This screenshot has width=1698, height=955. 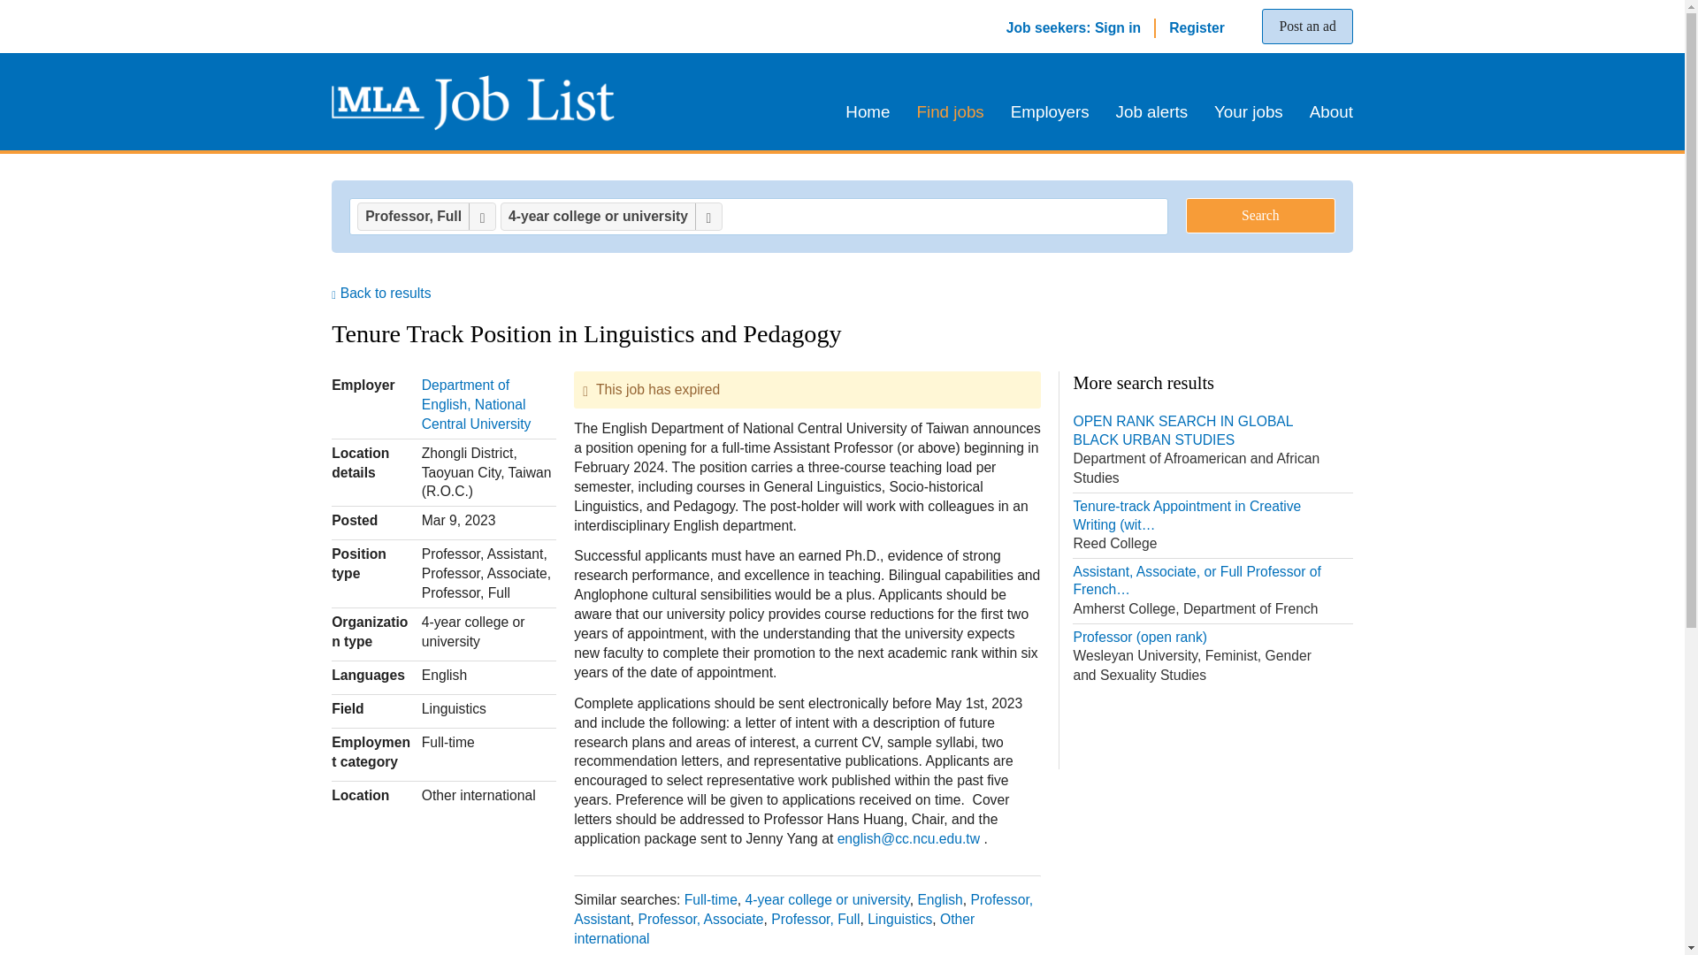 What do you see at coordinates (774, 928) in the screenshot?
I see `Other international` at bounding box center [774, 928].